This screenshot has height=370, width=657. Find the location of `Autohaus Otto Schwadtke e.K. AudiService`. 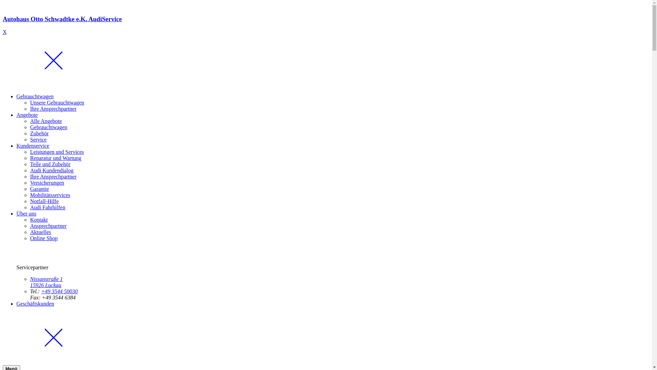

Autohaus Otto Schwadtke e.K. AudiService is located at coordinates (326, 25).